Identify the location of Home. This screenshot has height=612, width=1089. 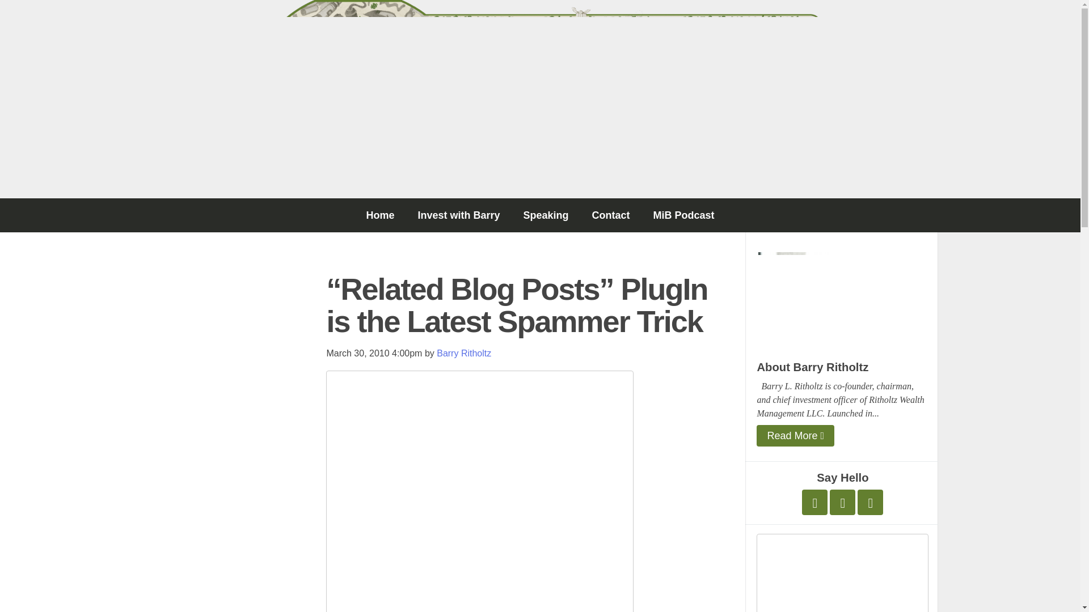
(380, 215).